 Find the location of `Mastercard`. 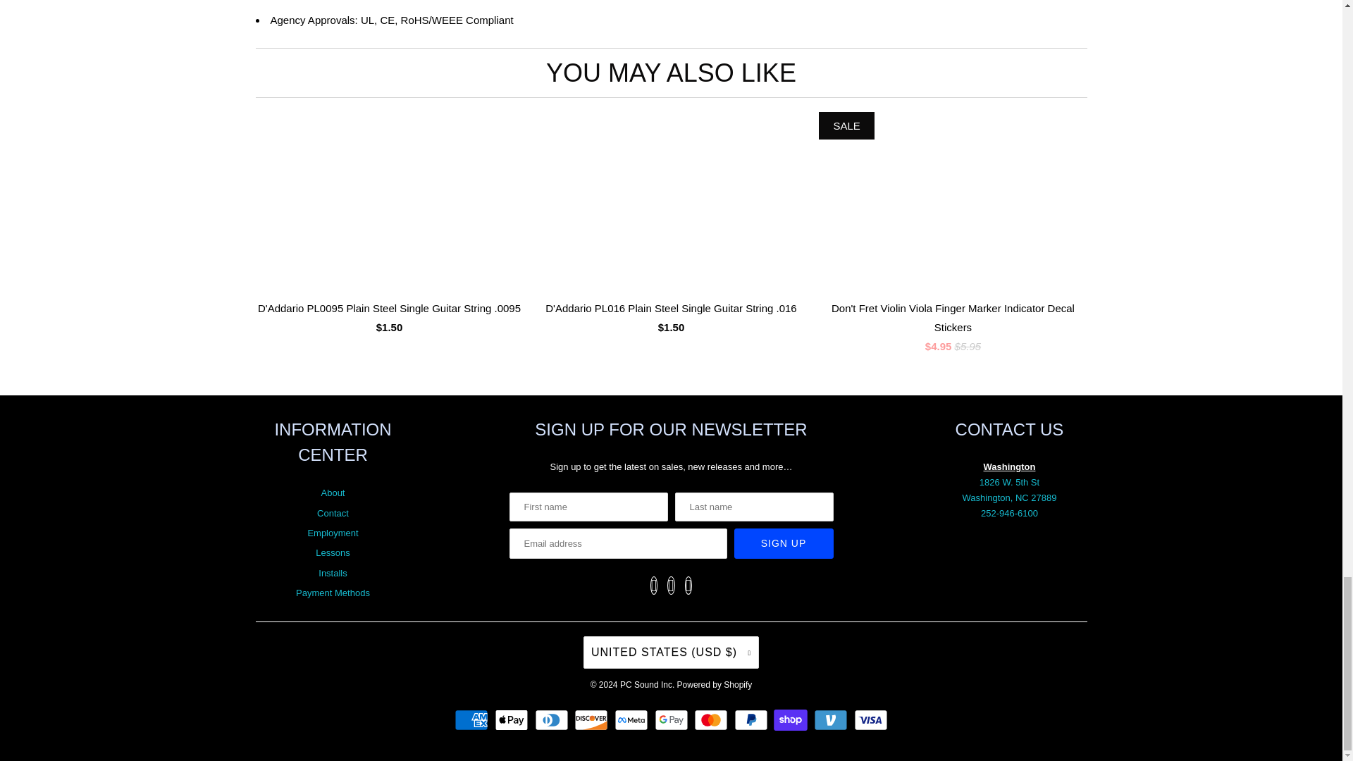

Mastercard is located at coordinates (712, 719).